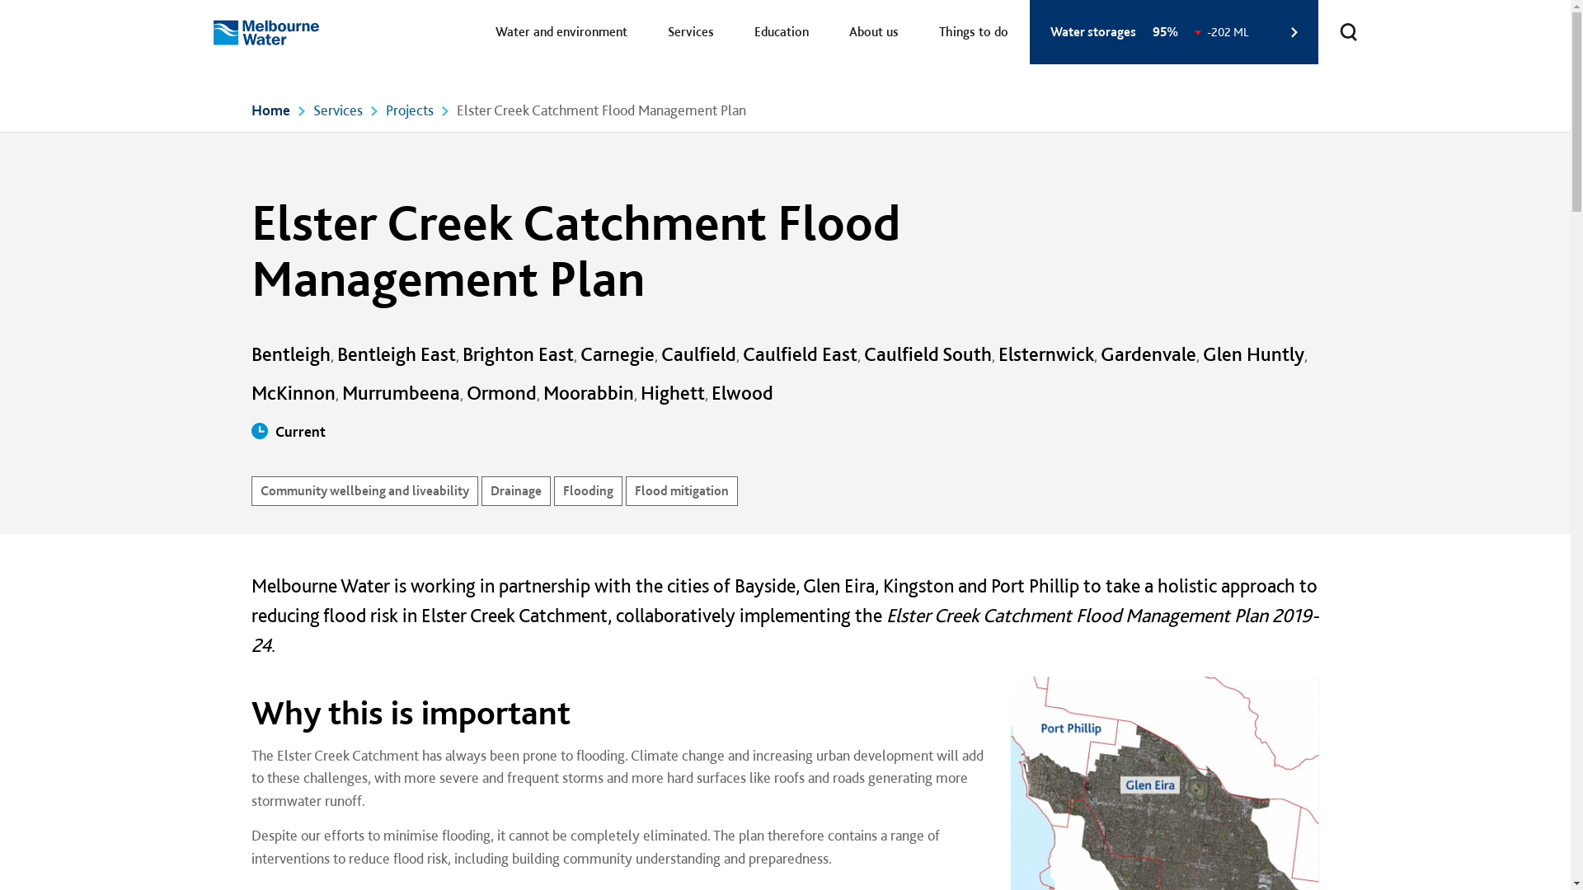  Describe the element at coordinates (690, 33) in the screenshot. I see `Services` at that location.